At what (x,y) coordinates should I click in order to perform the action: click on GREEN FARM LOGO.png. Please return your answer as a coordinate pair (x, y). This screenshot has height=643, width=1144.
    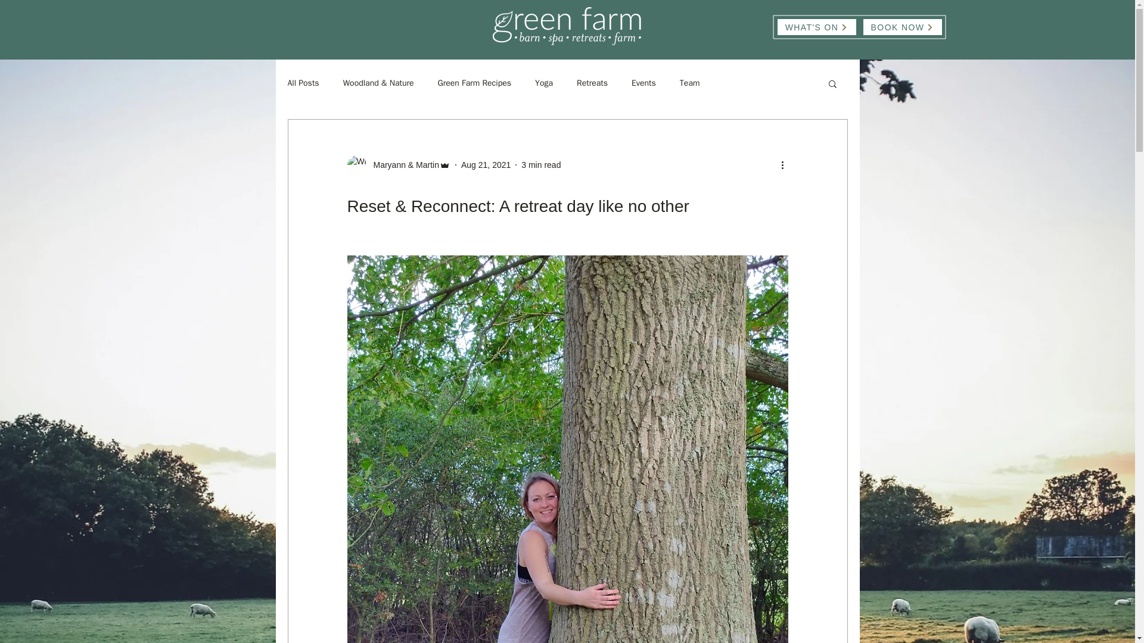
    Looking at the image, I should click on (567, 26).